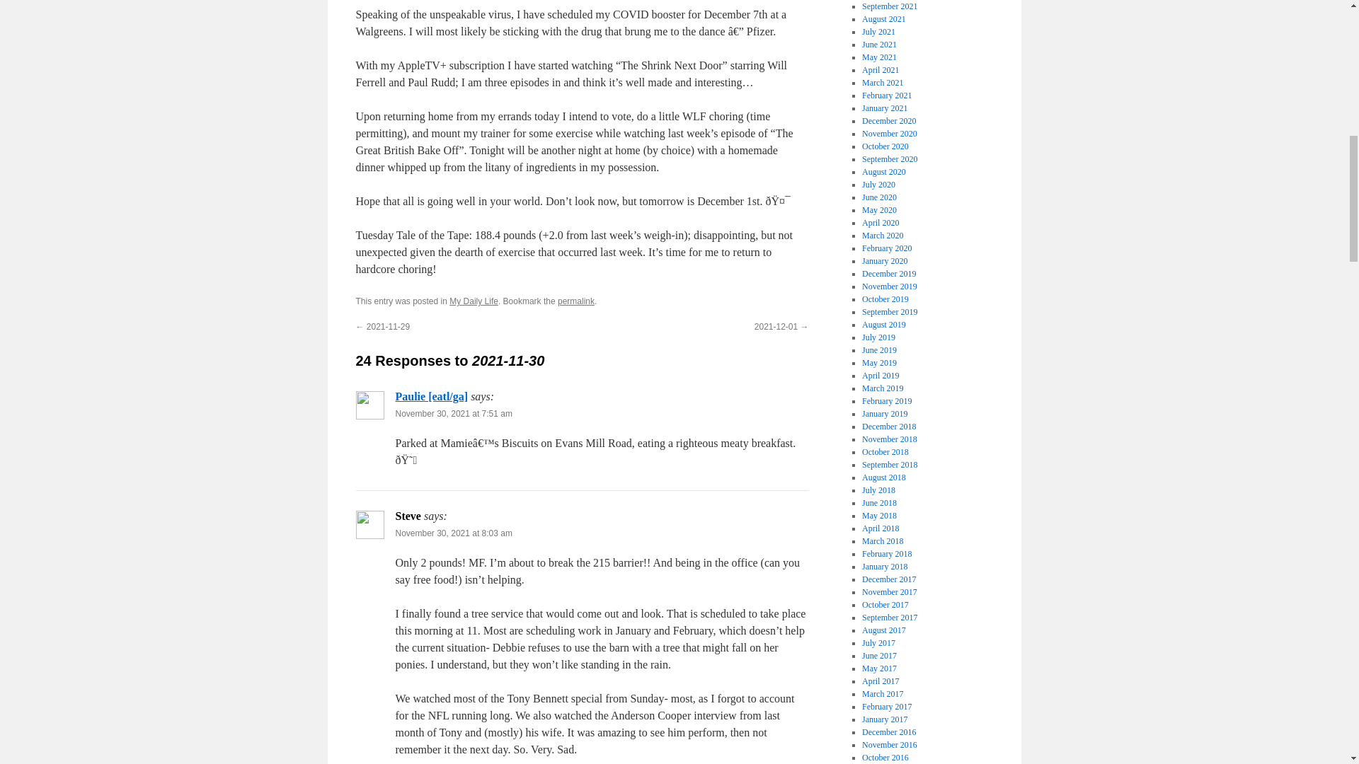 The width and height of the screenshot is (1359, 764). Describe the element at coordinates (576, 301) in the screenshot. I see `Permalink to 2021-11-30` at that location.